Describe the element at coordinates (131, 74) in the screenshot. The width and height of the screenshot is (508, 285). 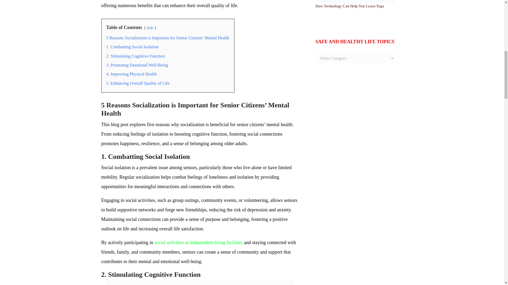
I see `4. Improving Physical Health` at that location.